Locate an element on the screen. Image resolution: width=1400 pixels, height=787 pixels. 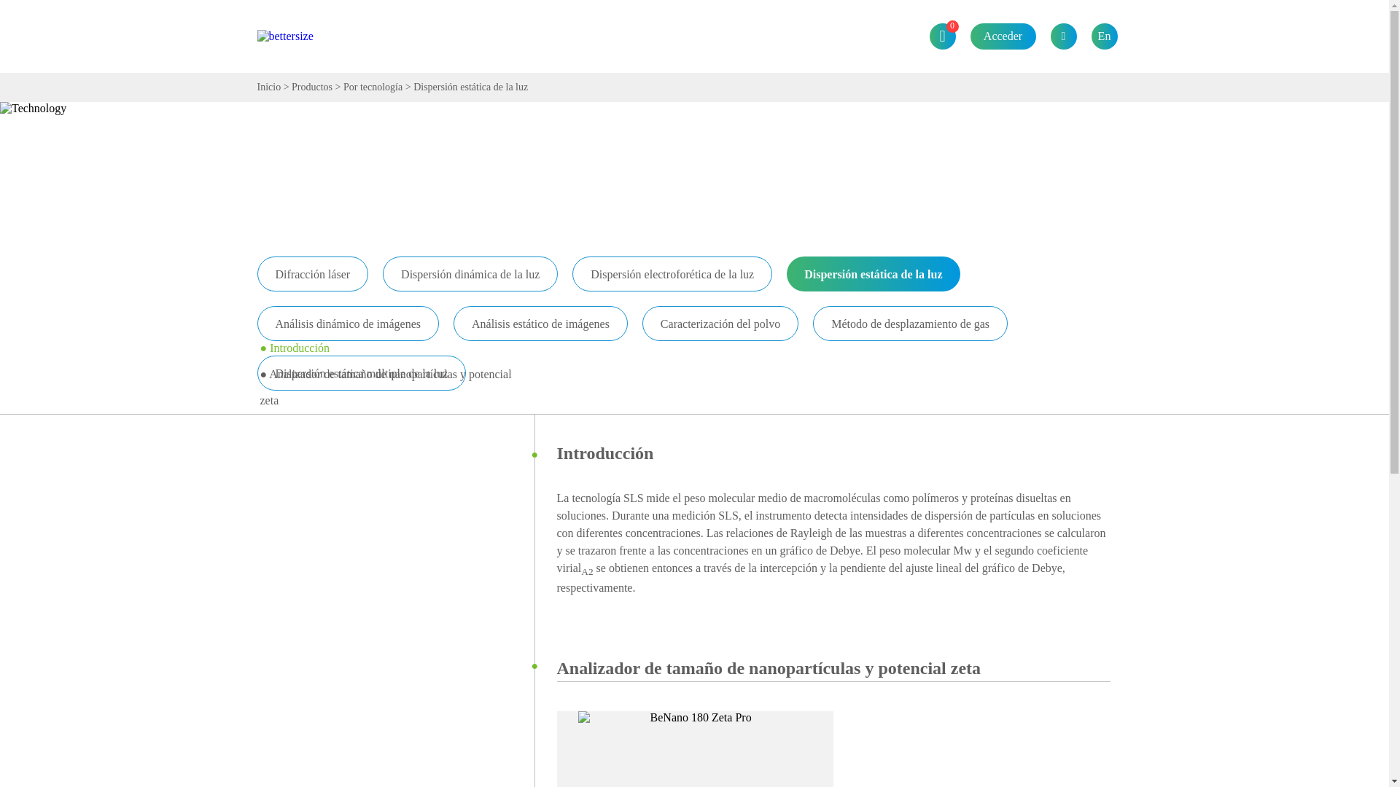
Producto is located at coordinates (466, 9).